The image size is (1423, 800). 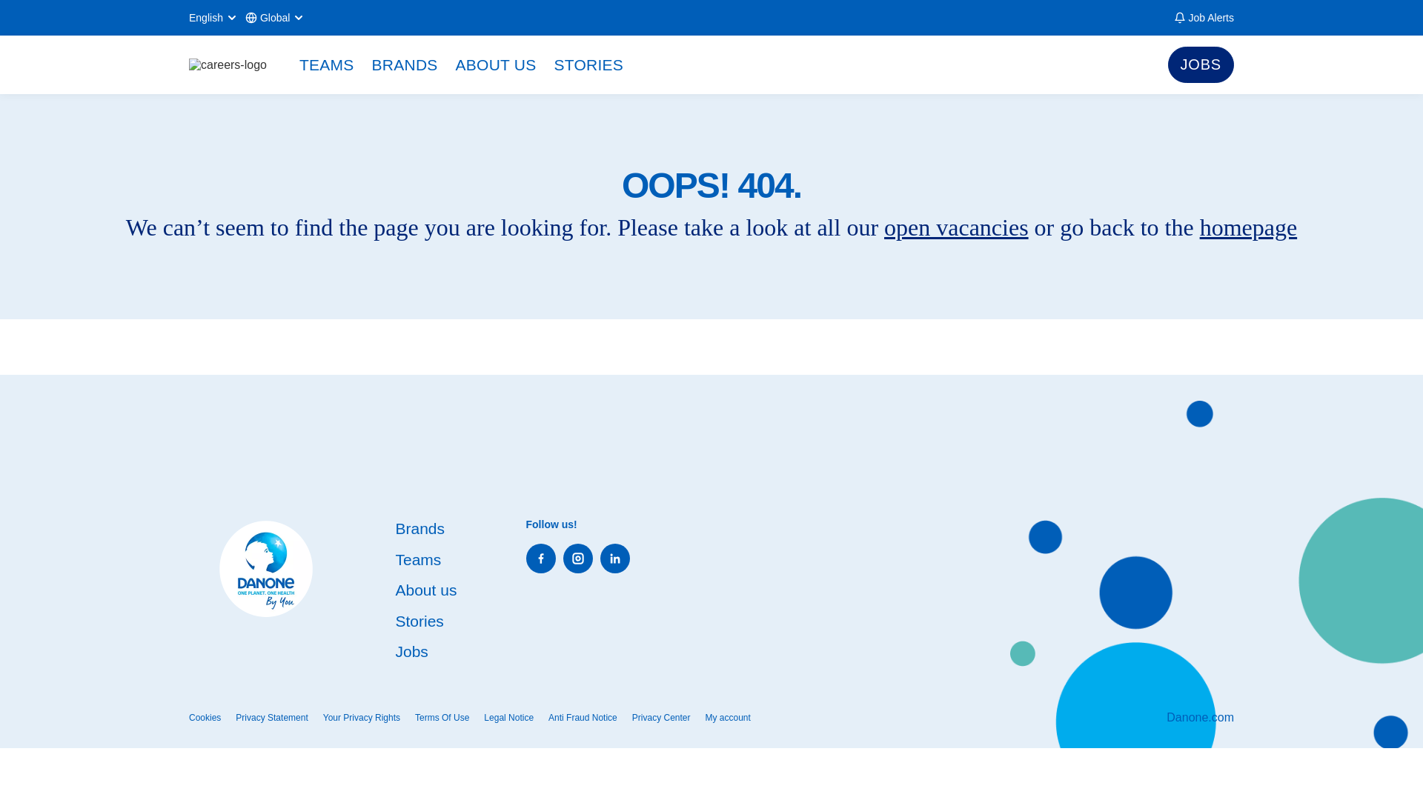 I want to click on My account, so click(x=728, y=718).